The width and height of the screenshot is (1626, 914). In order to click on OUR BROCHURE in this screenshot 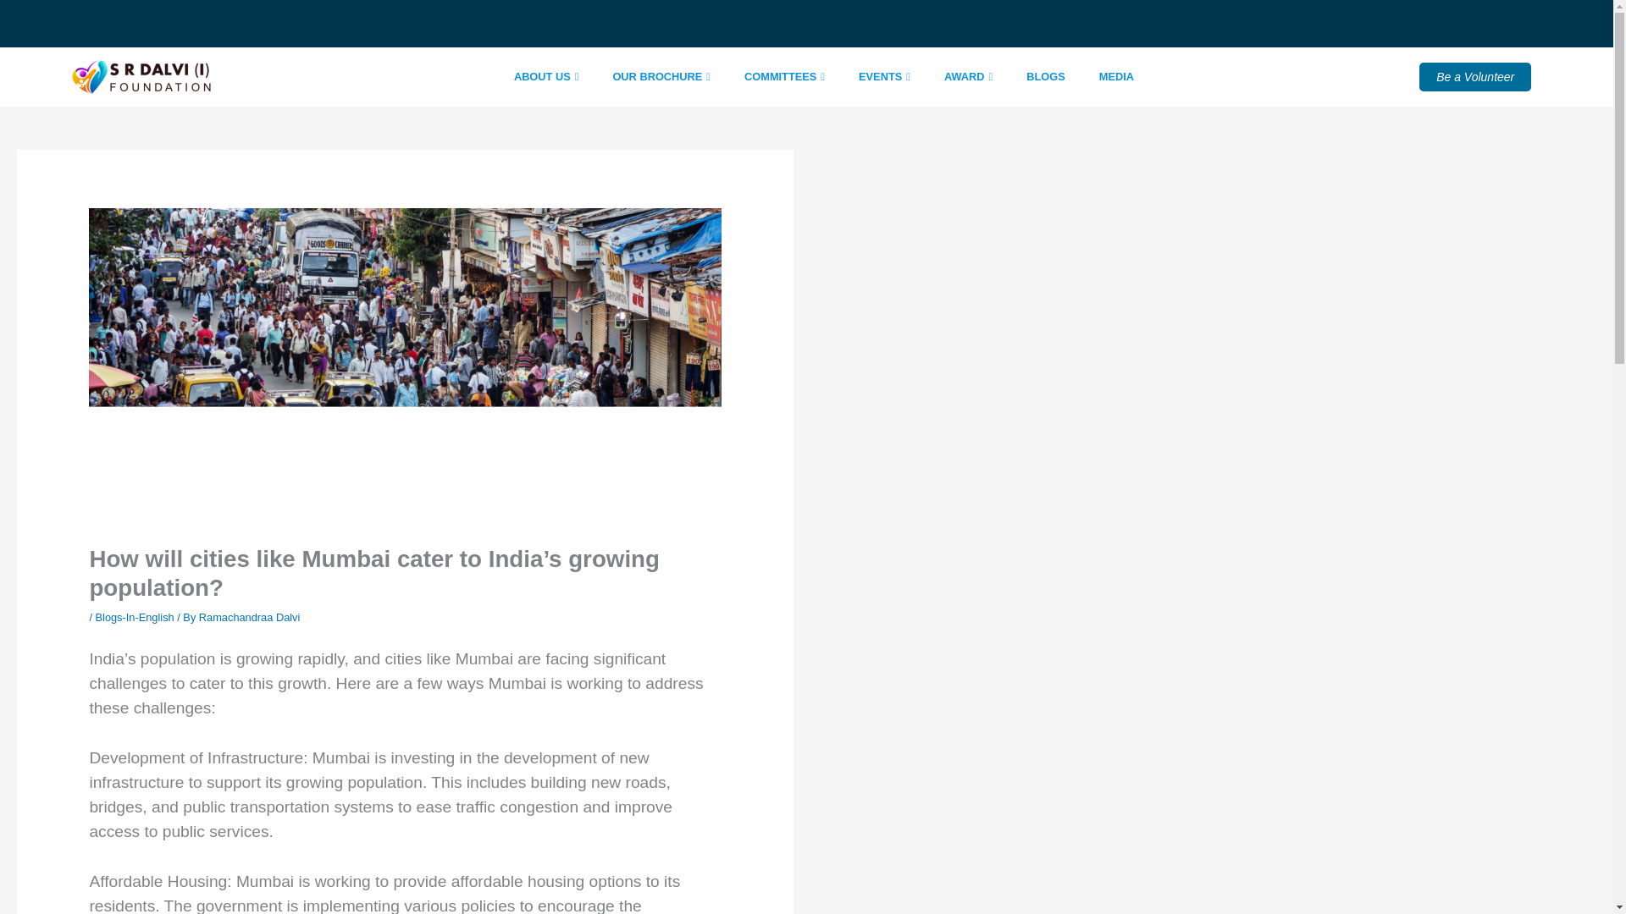, I will do `click(661, 76)`.